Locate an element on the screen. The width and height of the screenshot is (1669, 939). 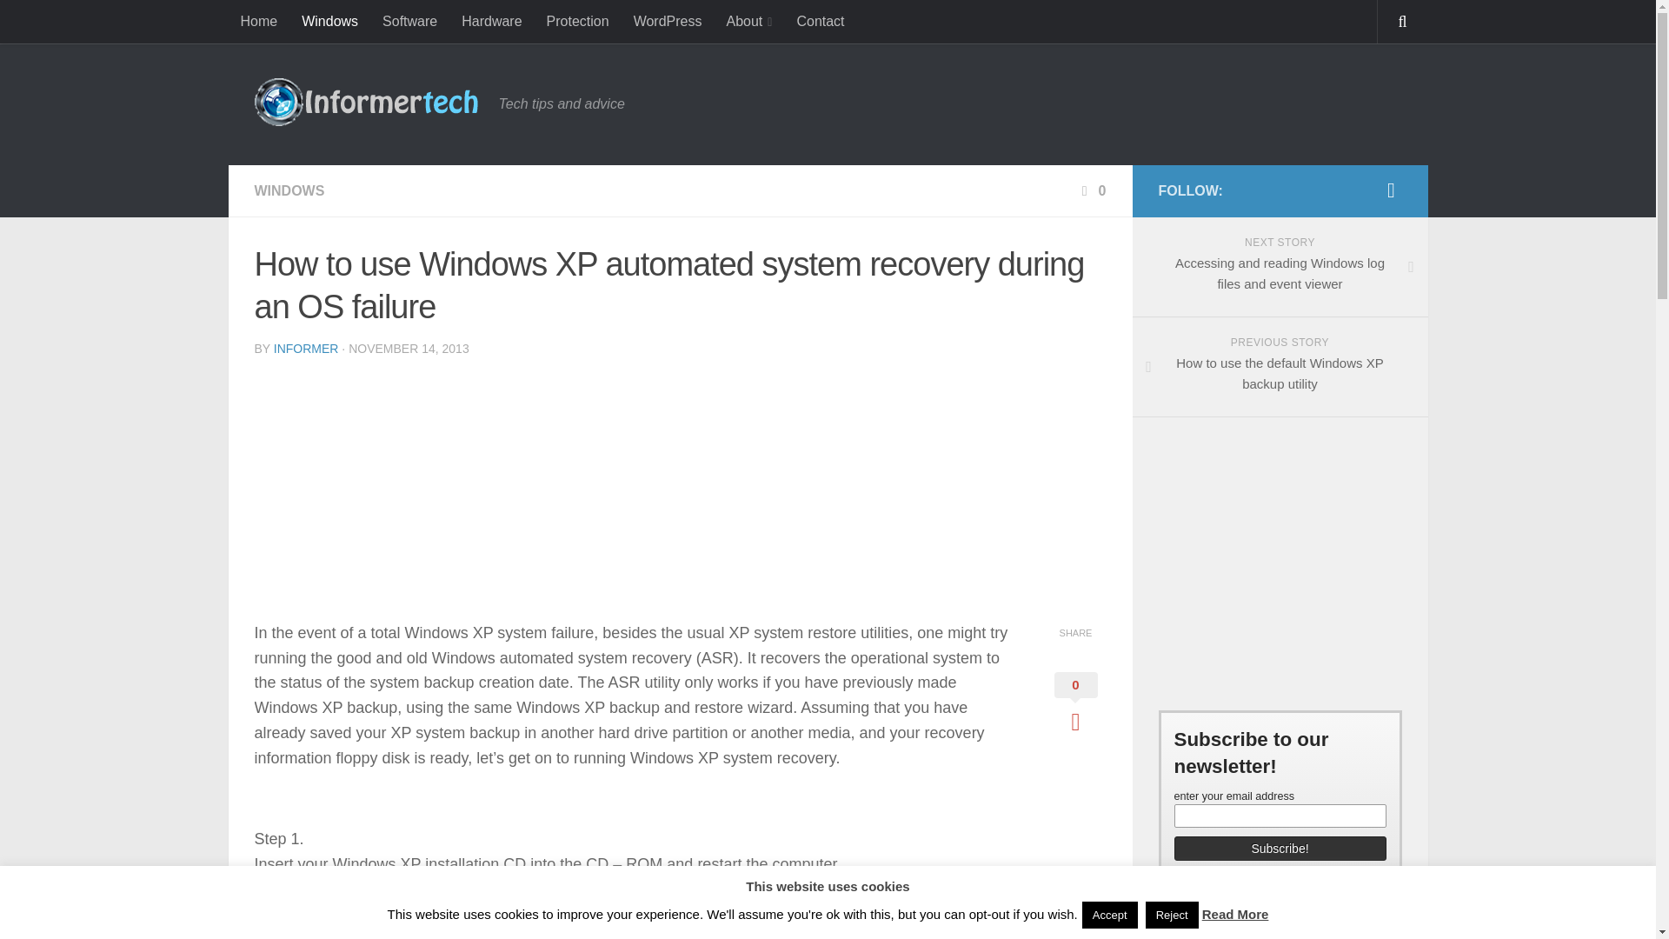
About is located at coordinates (749, 21).